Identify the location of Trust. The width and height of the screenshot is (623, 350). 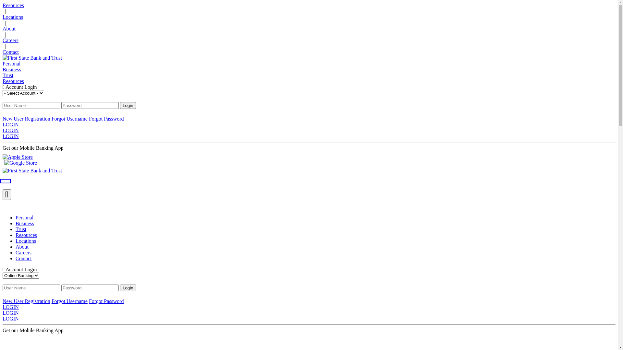
(315, 229).